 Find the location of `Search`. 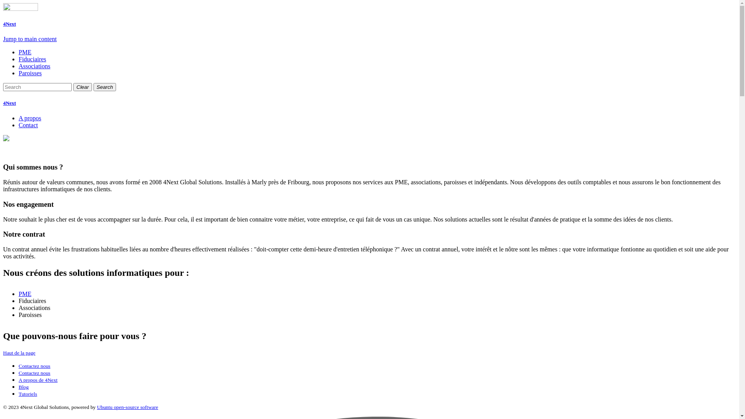

Search is located at coordinates (105, 87).